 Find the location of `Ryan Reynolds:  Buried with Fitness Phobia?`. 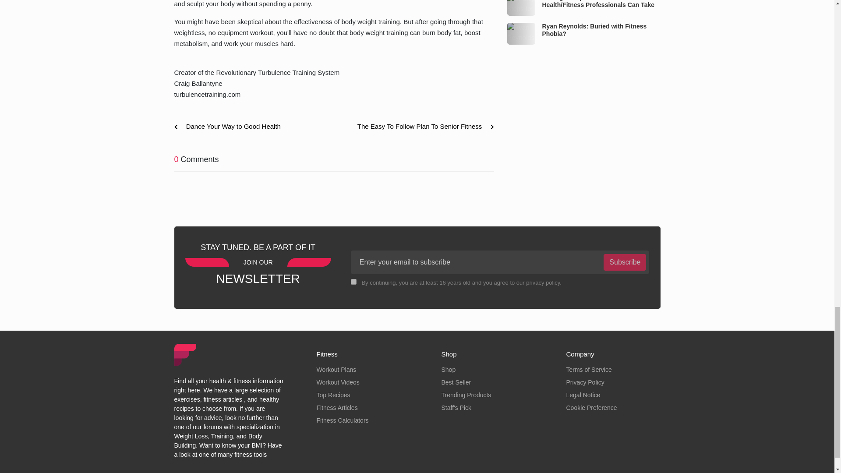

Ryan Reynolds:  Buried with Fitness Phobia? is located at coordinates (521, 33).